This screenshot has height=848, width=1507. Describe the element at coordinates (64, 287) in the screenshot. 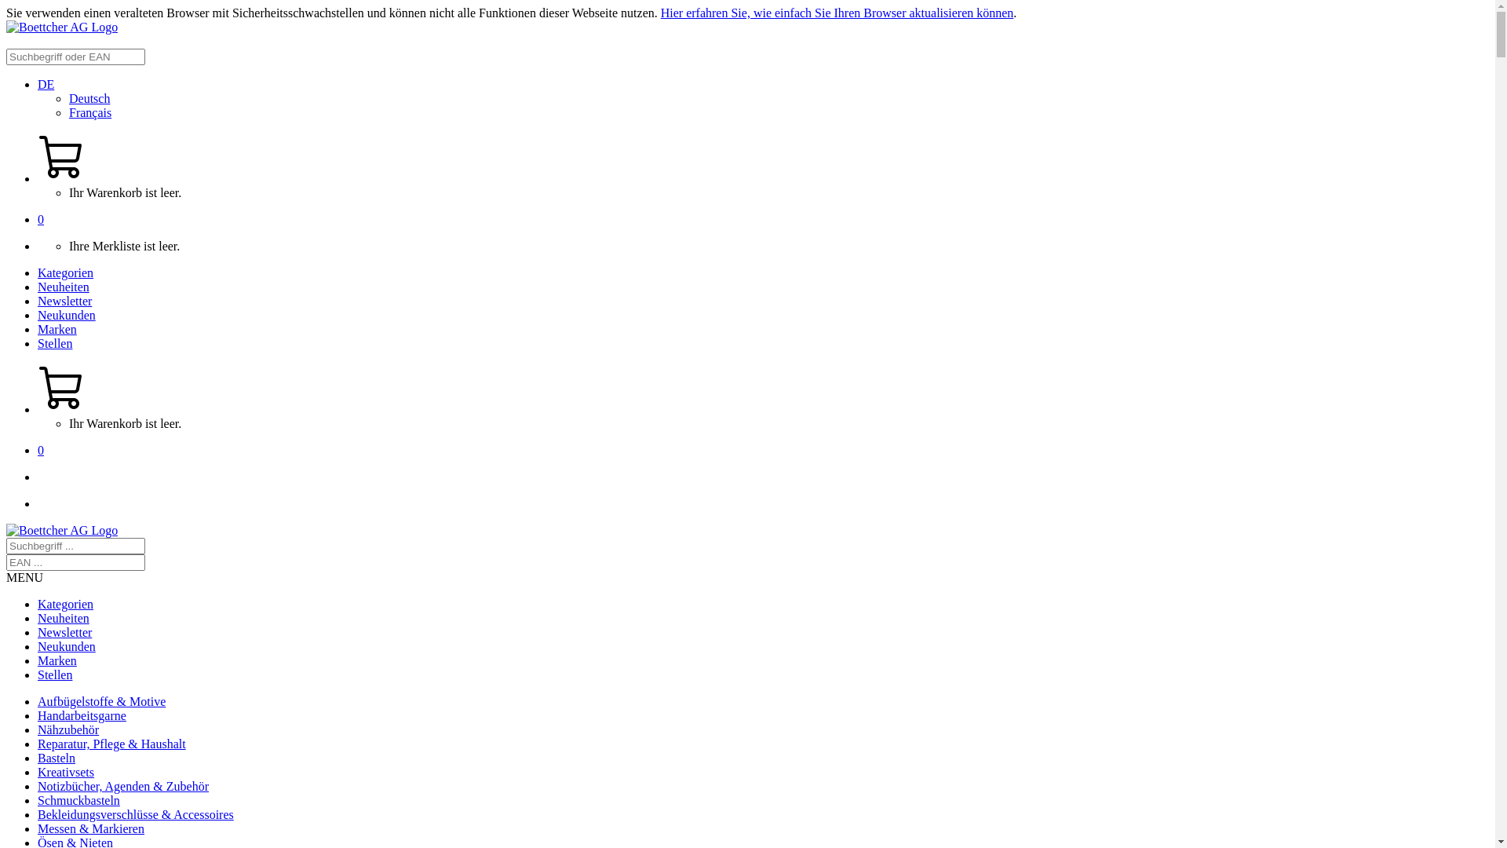

I see `Neuheiten` at that location.